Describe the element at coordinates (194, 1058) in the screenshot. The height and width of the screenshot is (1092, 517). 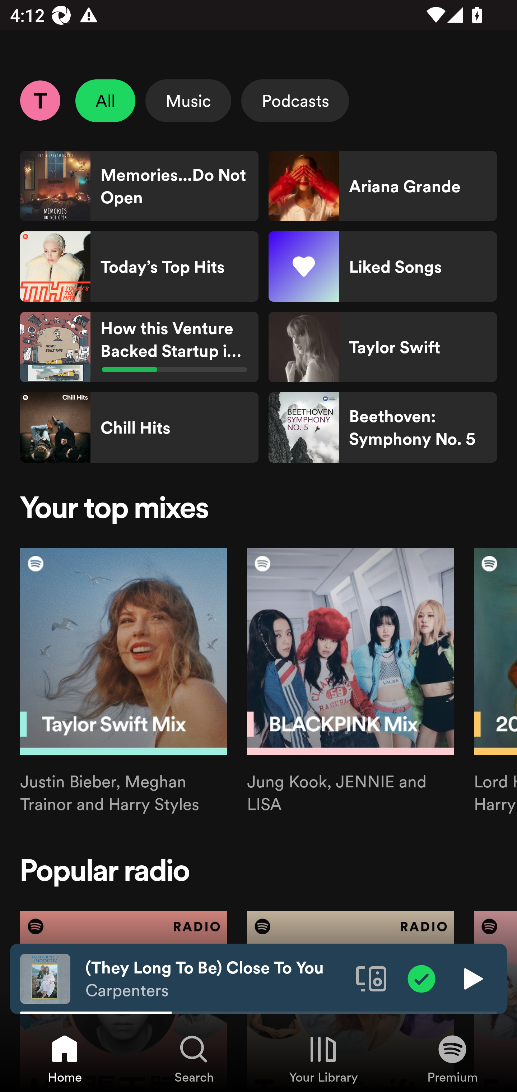
I see `Search, Tab 2 of 4 Search Search` at that location.